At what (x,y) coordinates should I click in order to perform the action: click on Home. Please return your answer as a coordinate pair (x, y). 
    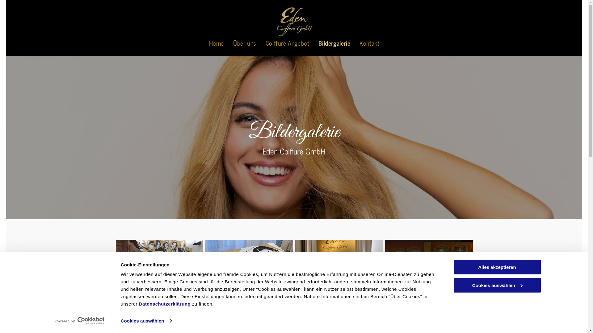
    Looking at the image, I should click on (217, 43).